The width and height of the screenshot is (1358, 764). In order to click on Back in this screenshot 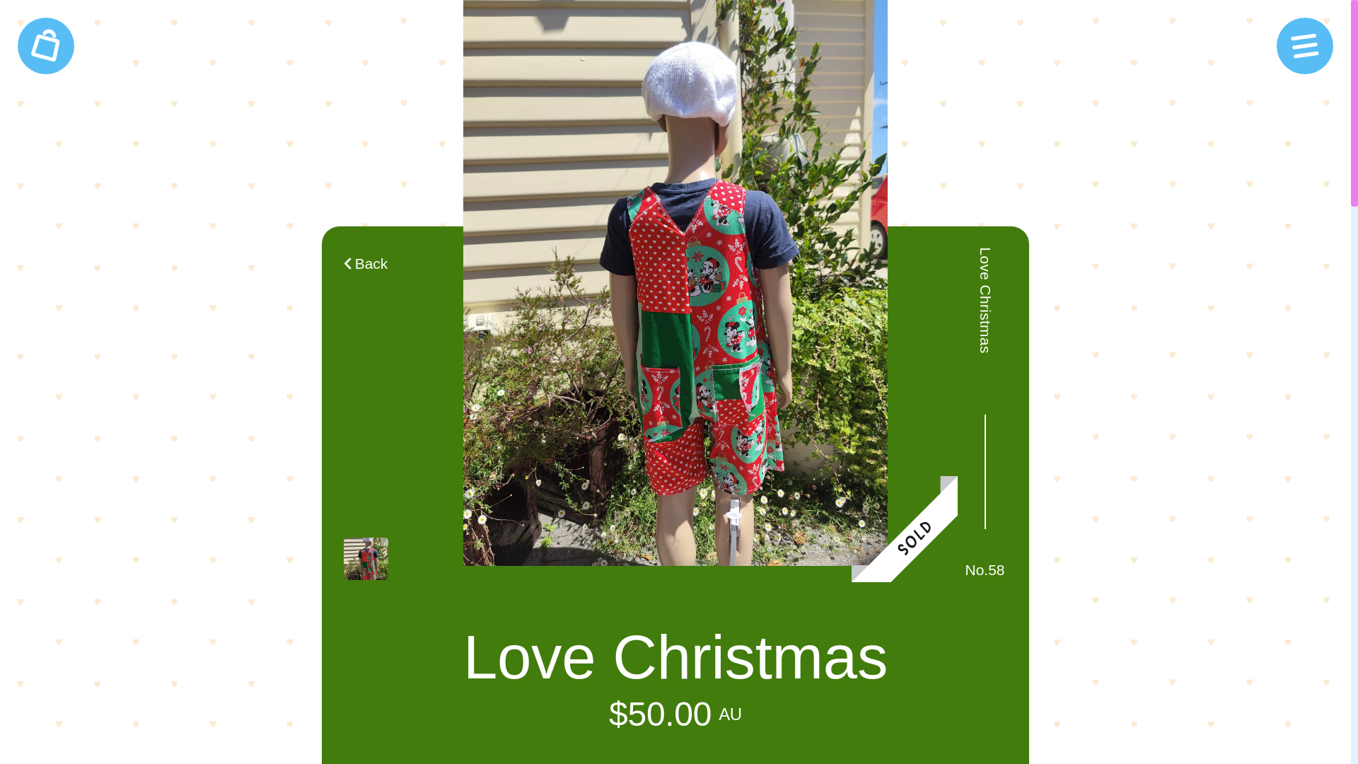, I will do `click(675, 11)`.